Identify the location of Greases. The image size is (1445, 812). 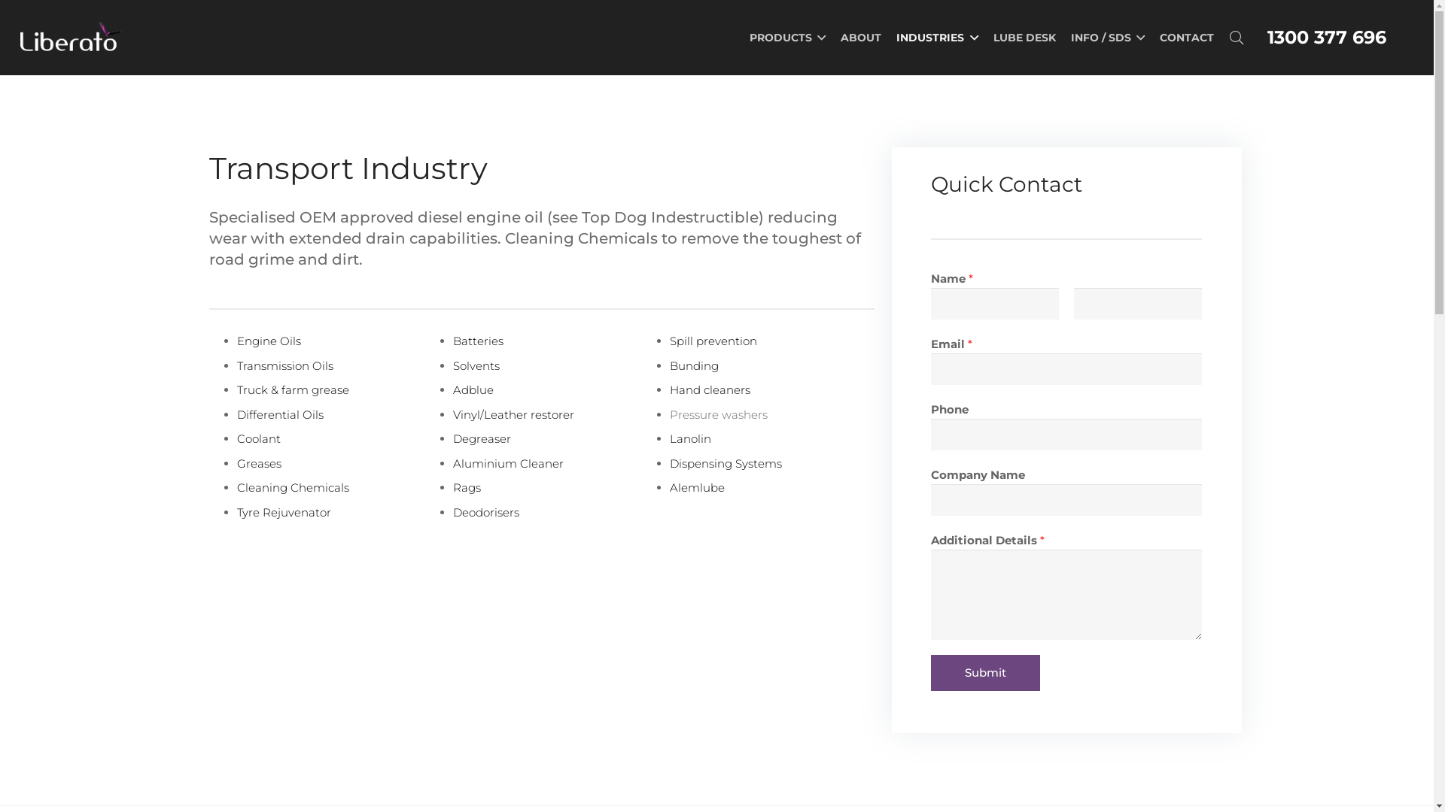
(259, 463).